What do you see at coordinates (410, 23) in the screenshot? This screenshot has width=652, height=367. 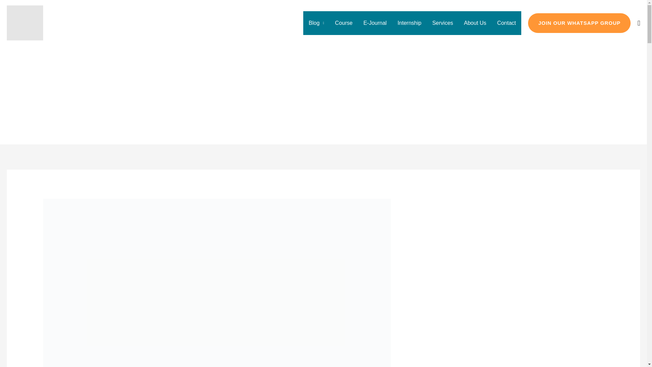 I see `Internship` at bounding box center [410, 23].